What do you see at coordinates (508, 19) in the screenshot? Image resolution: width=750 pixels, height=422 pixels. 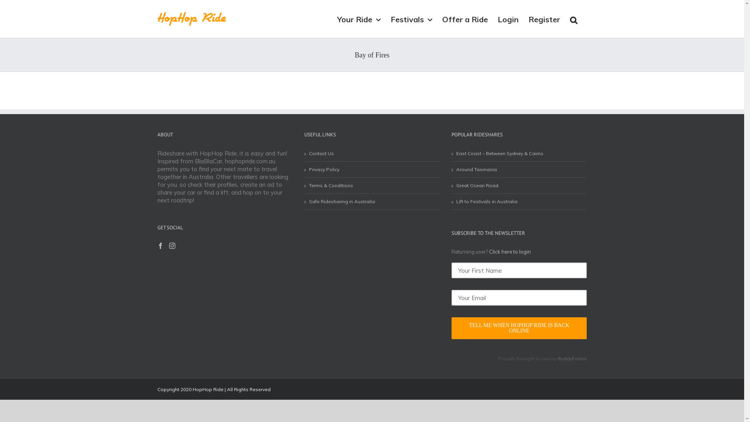 I see `Login` at bounding box center [508, 19].